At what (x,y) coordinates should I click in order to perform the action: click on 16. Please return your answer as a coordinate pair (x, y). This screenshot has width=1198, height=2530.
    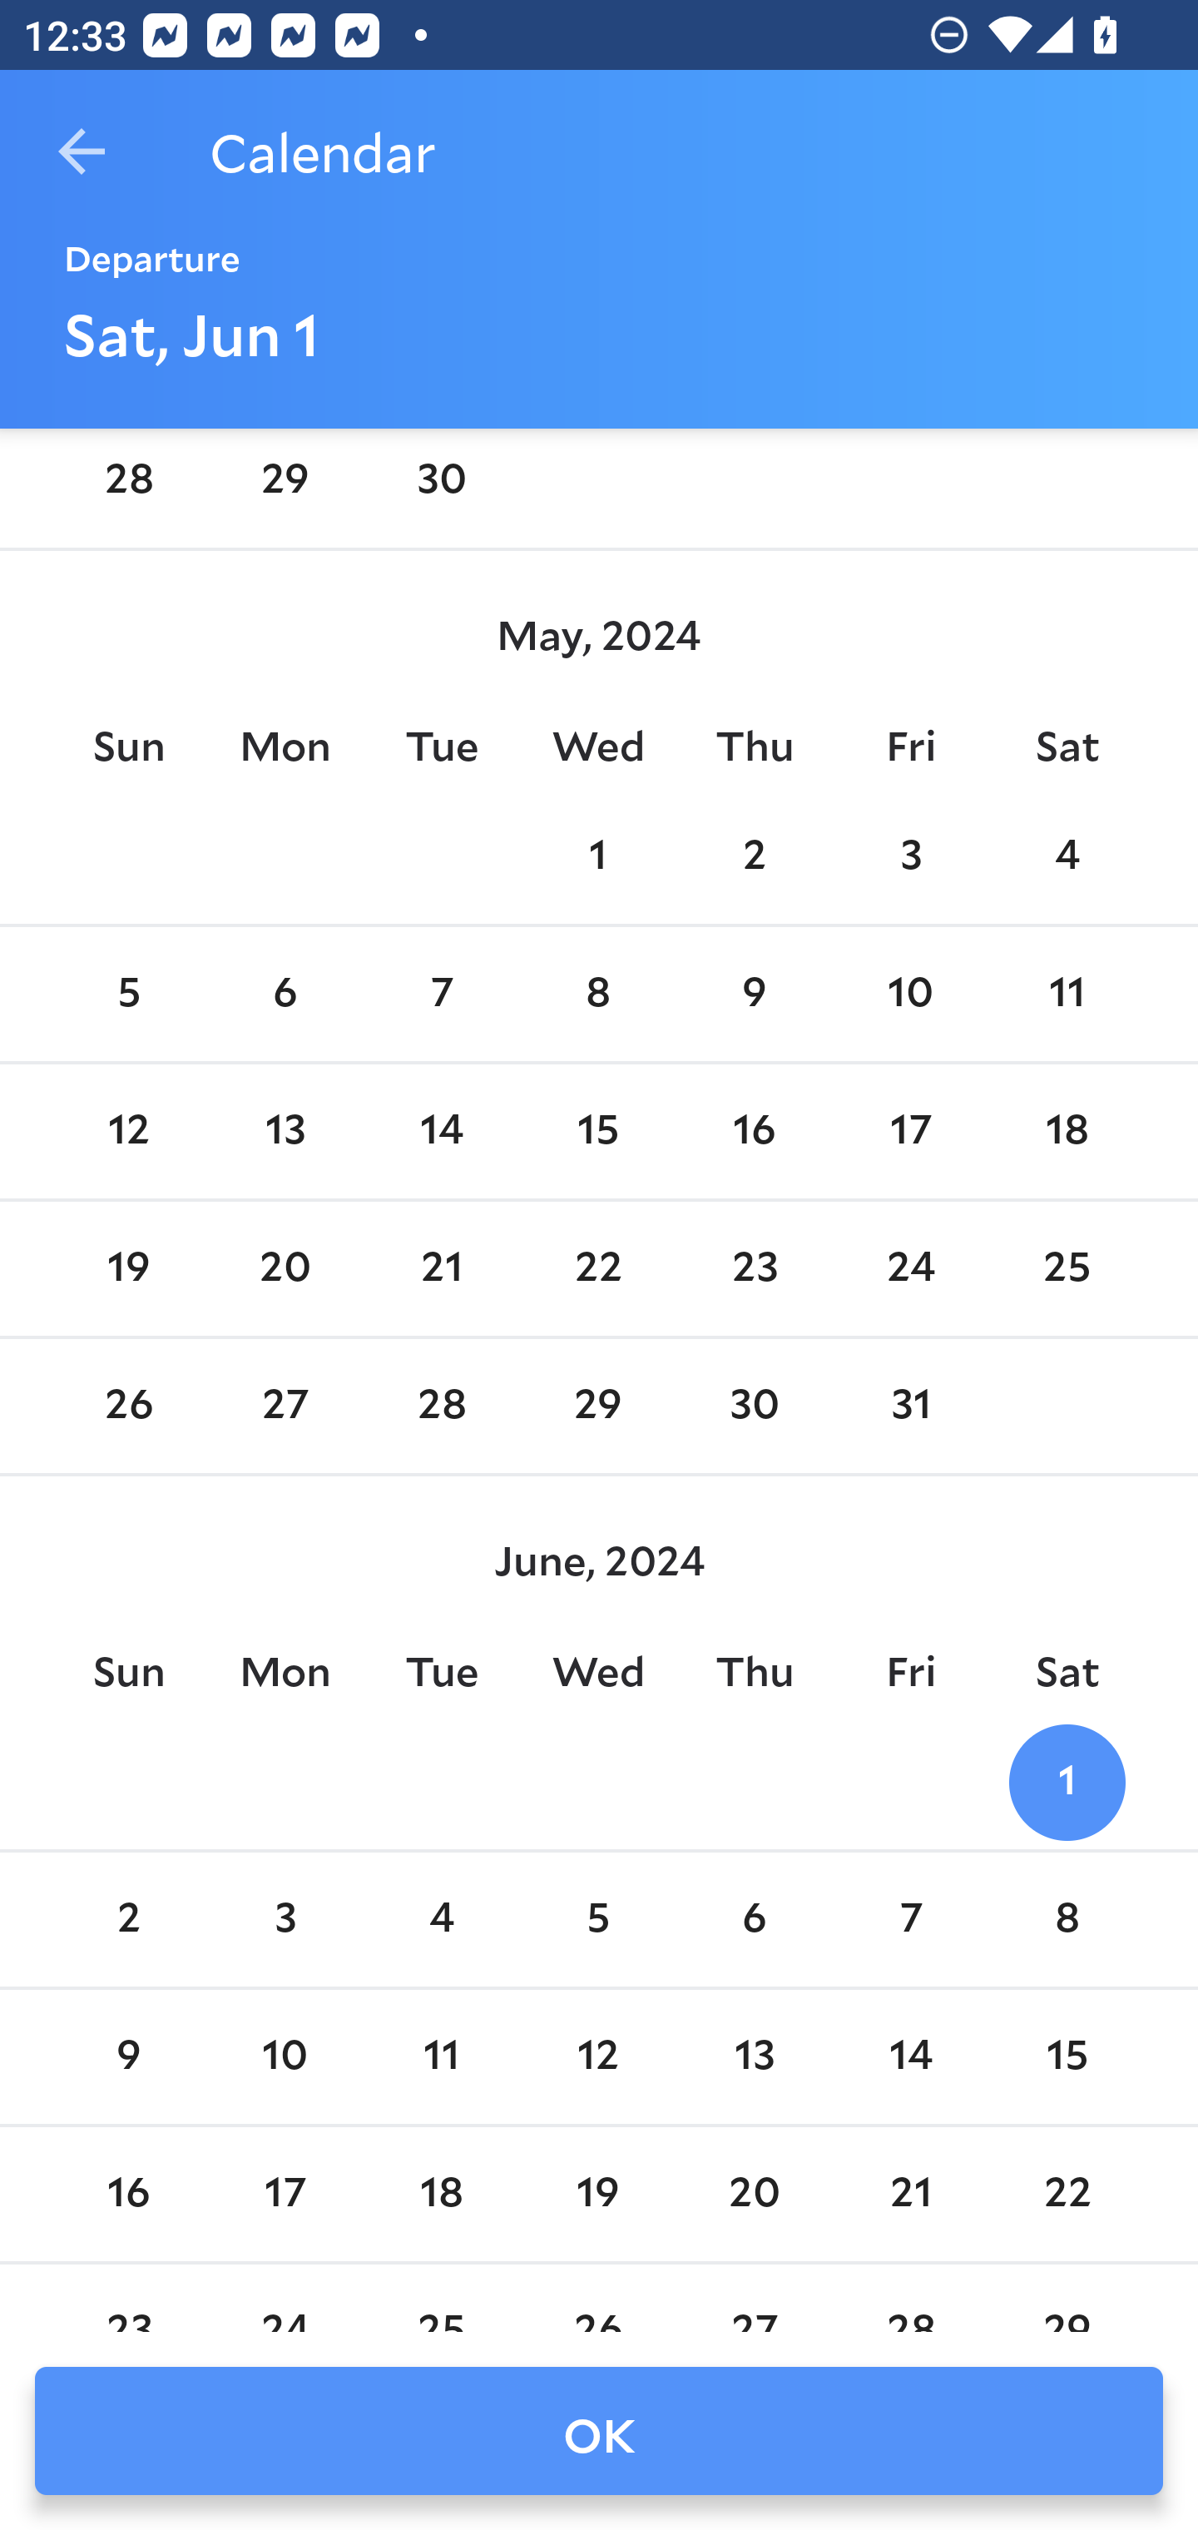
    Looking at the image, I should click on (754, 1130).